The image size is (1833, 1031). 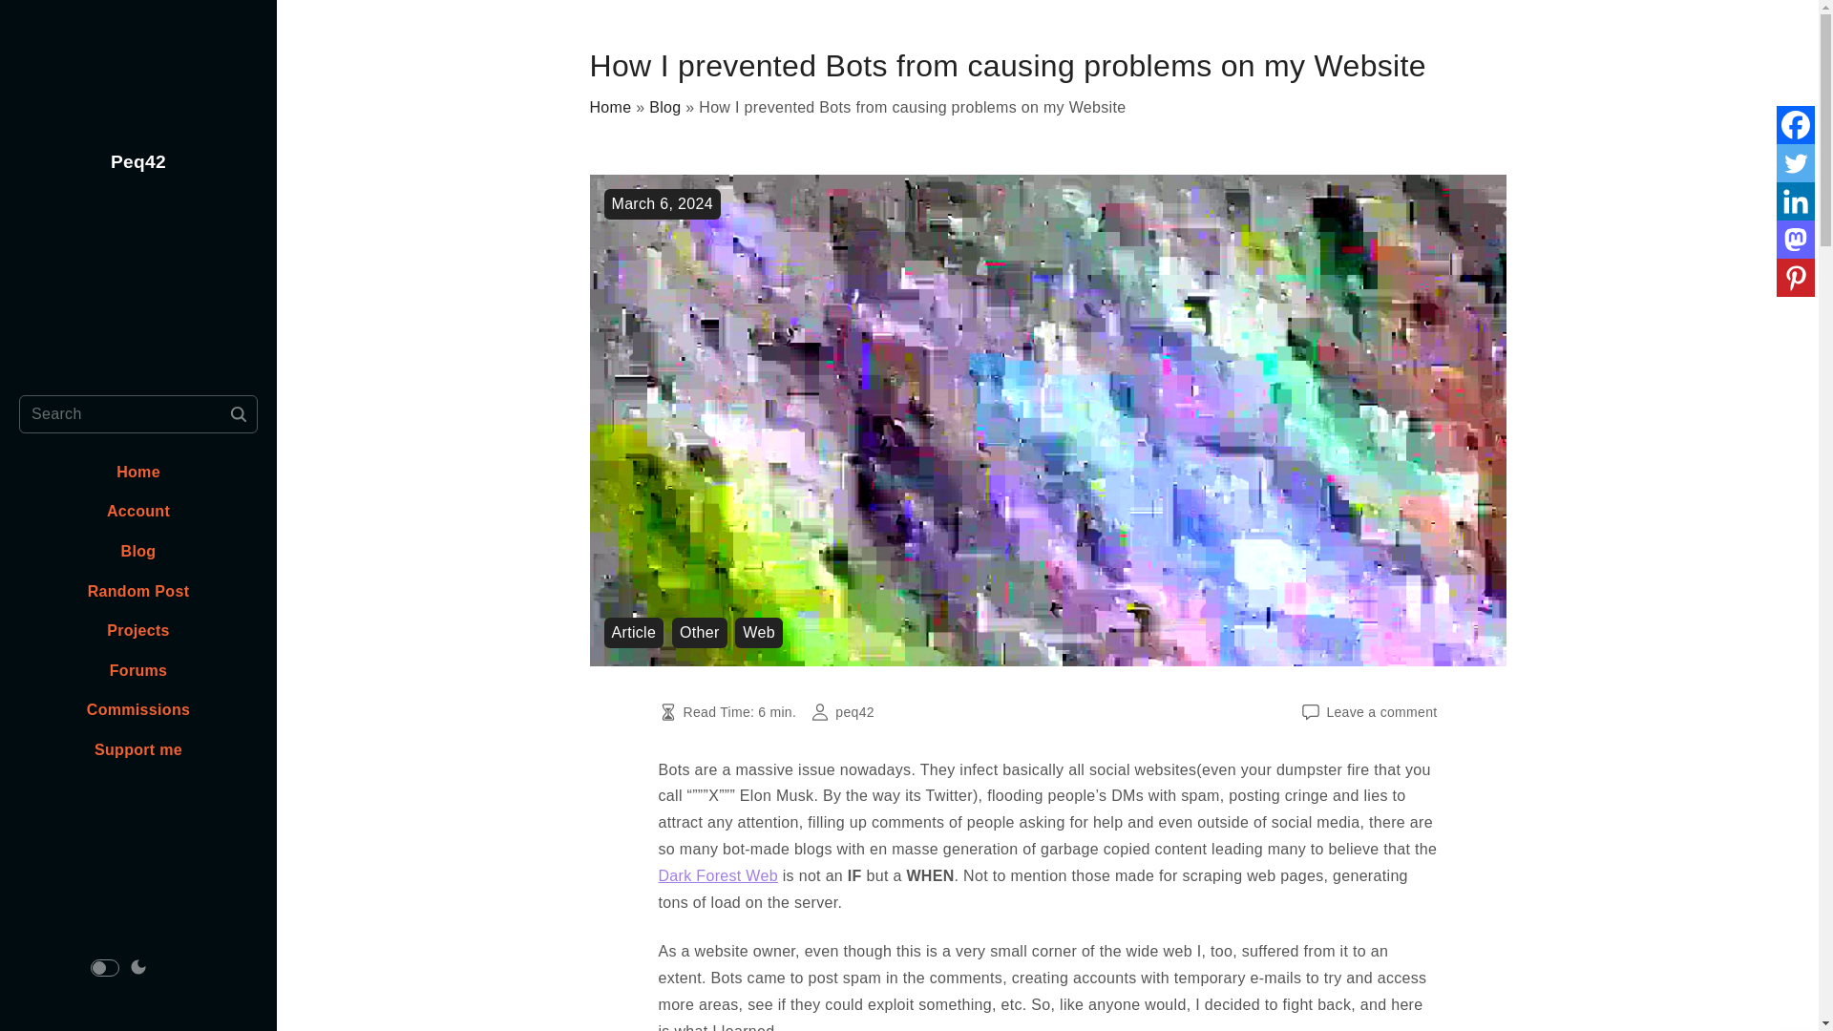 I want to click on Dark Forest Web, so click(x=718, y=875).